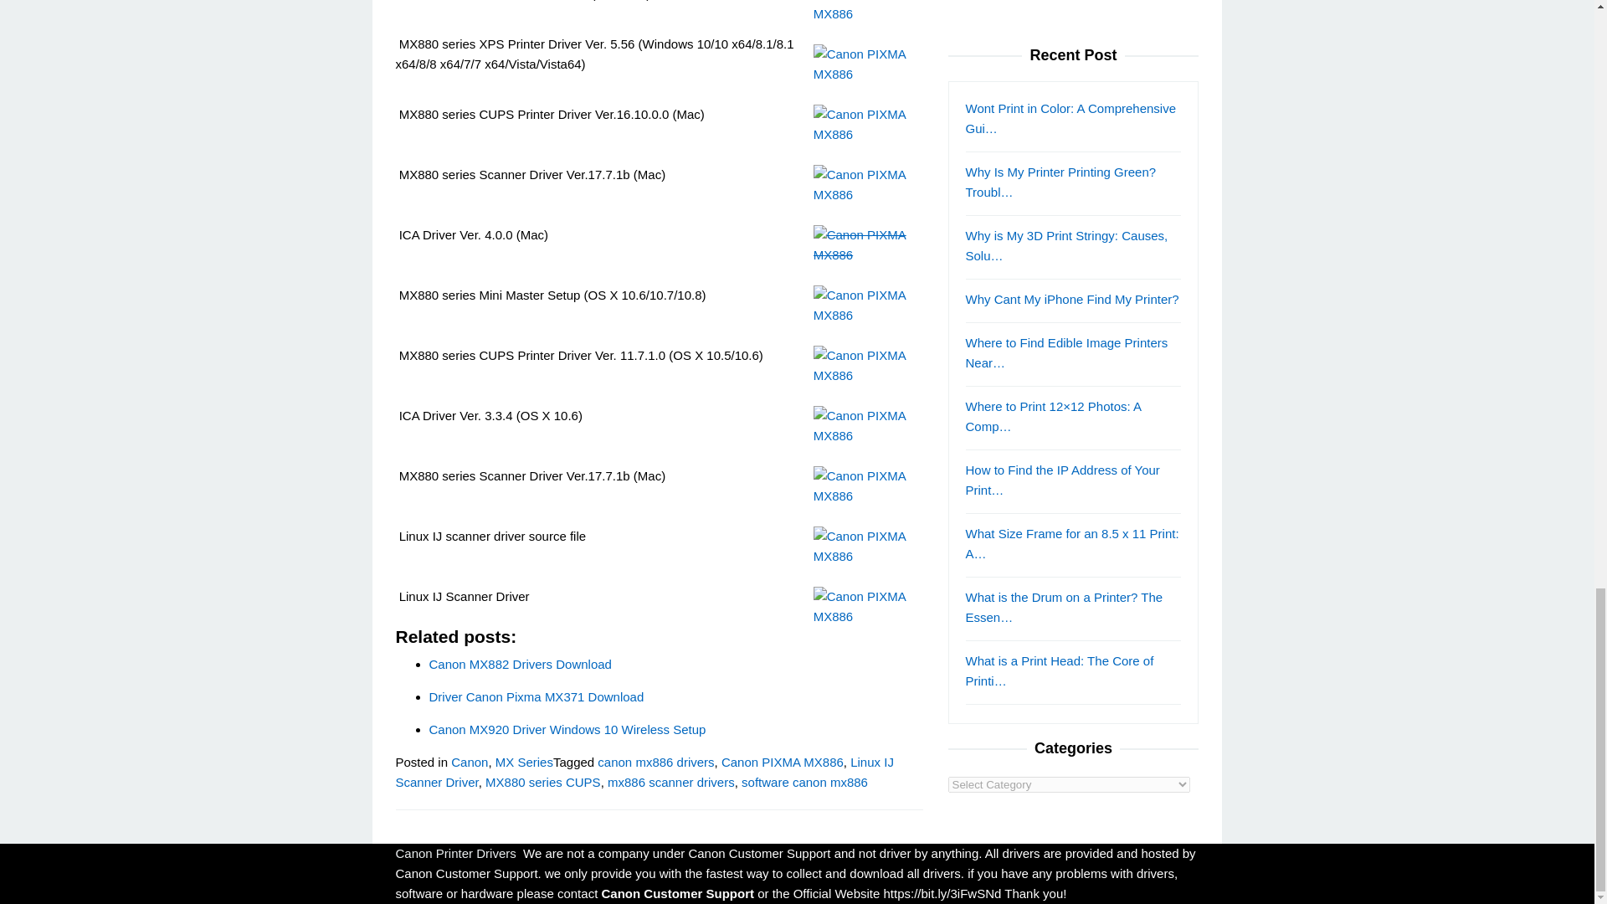 The image size is (1607, 904). Describe the element at coordinates (470, 762) in the screenshot. I see `Canon` at that location.